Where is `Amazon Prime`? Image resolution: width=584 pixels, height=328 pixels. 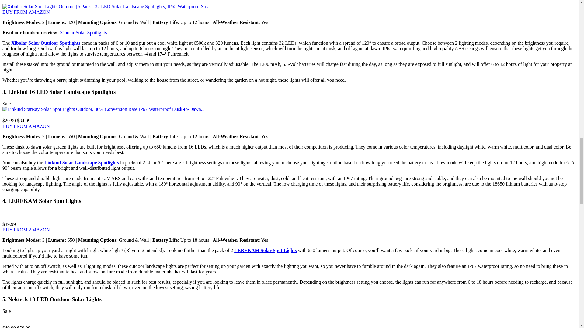 Amazon Prime is located at coordinates (11, 115).